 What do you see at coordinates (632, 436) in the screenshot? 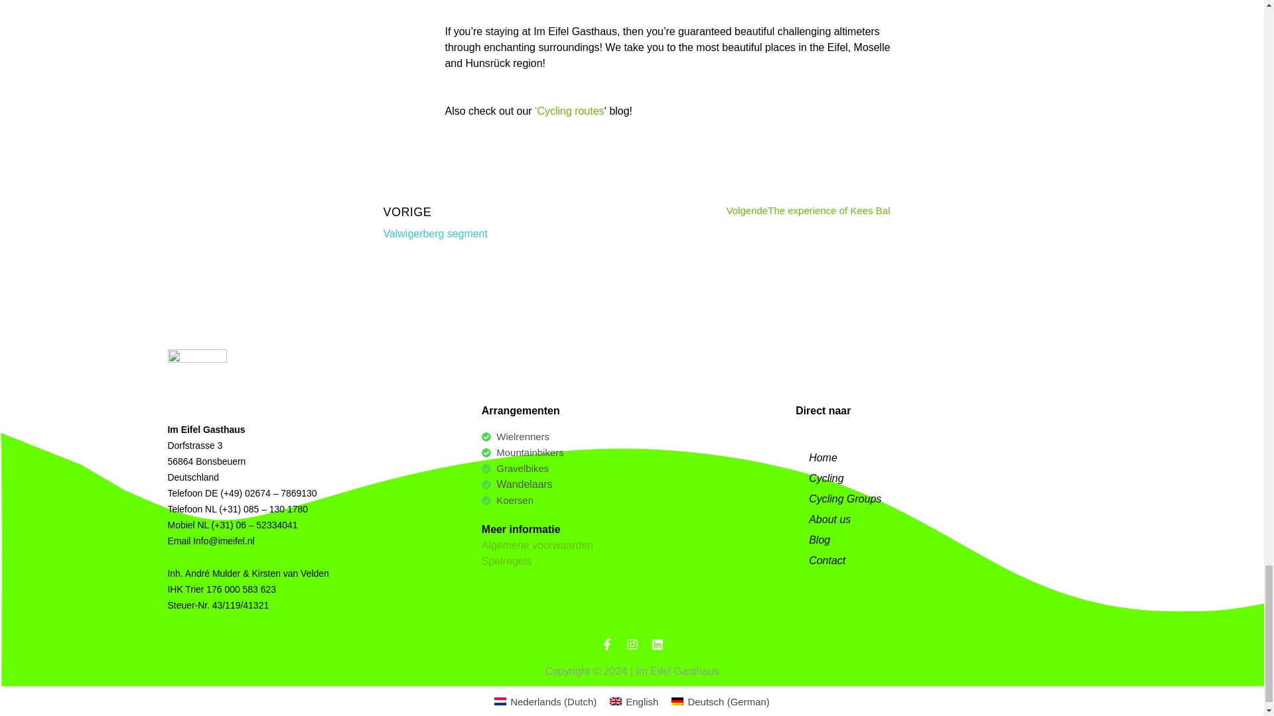
I see `Mountainbikers` at bounding box center [632, 436].